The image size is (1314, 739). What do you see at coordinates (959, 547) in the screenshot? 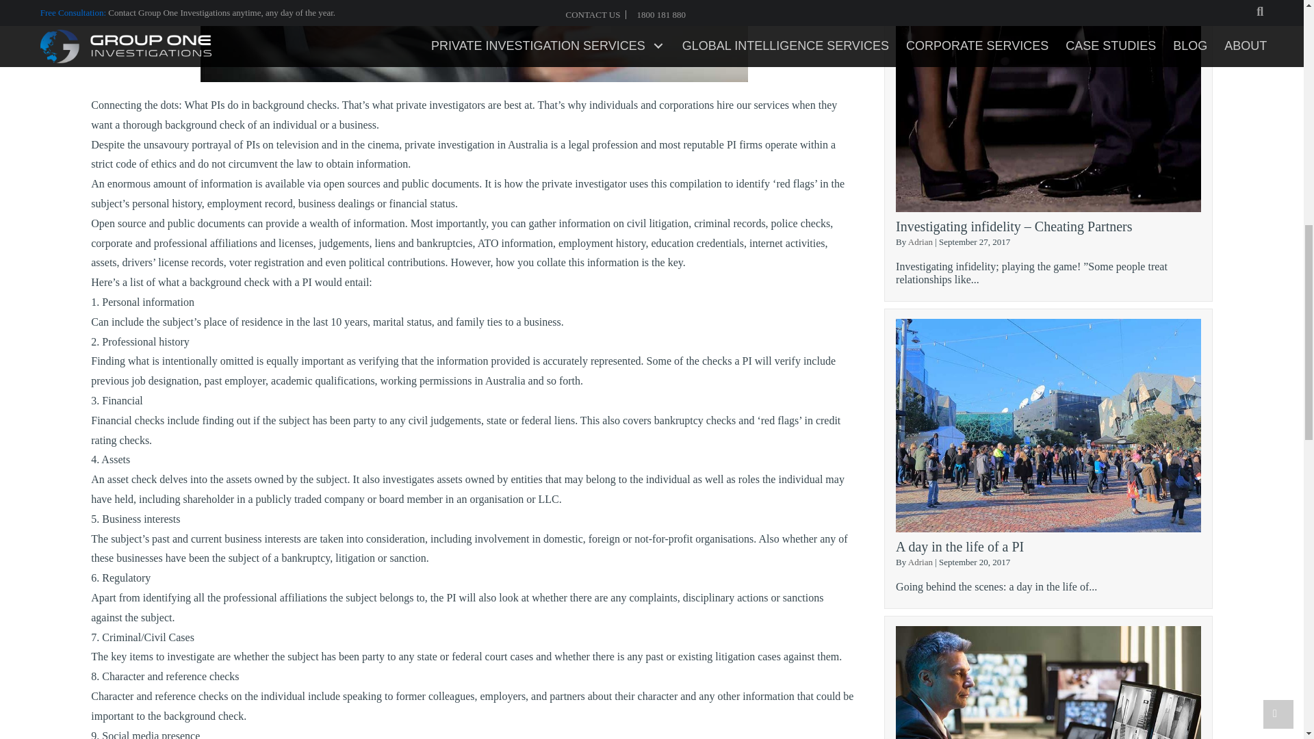
I see `A day in the life of a PI` at bounding box center [959, 547].